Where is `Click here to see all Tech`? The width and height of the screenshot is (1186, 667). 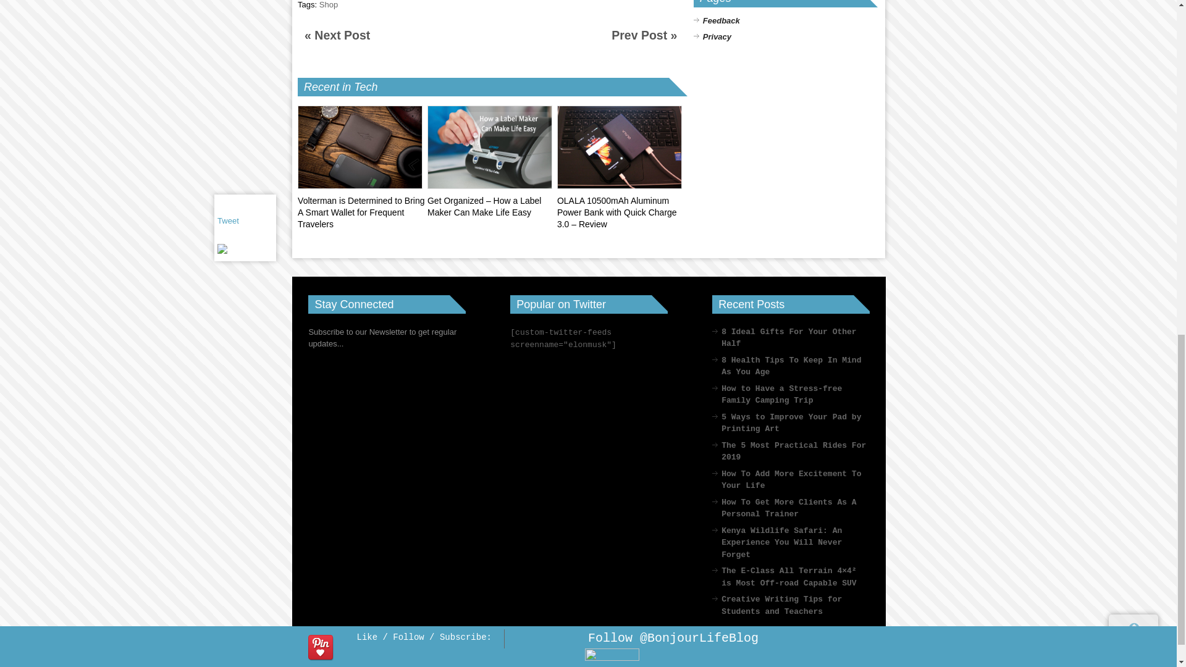 Click here to see all Tech is located at coordinates (365, 86).